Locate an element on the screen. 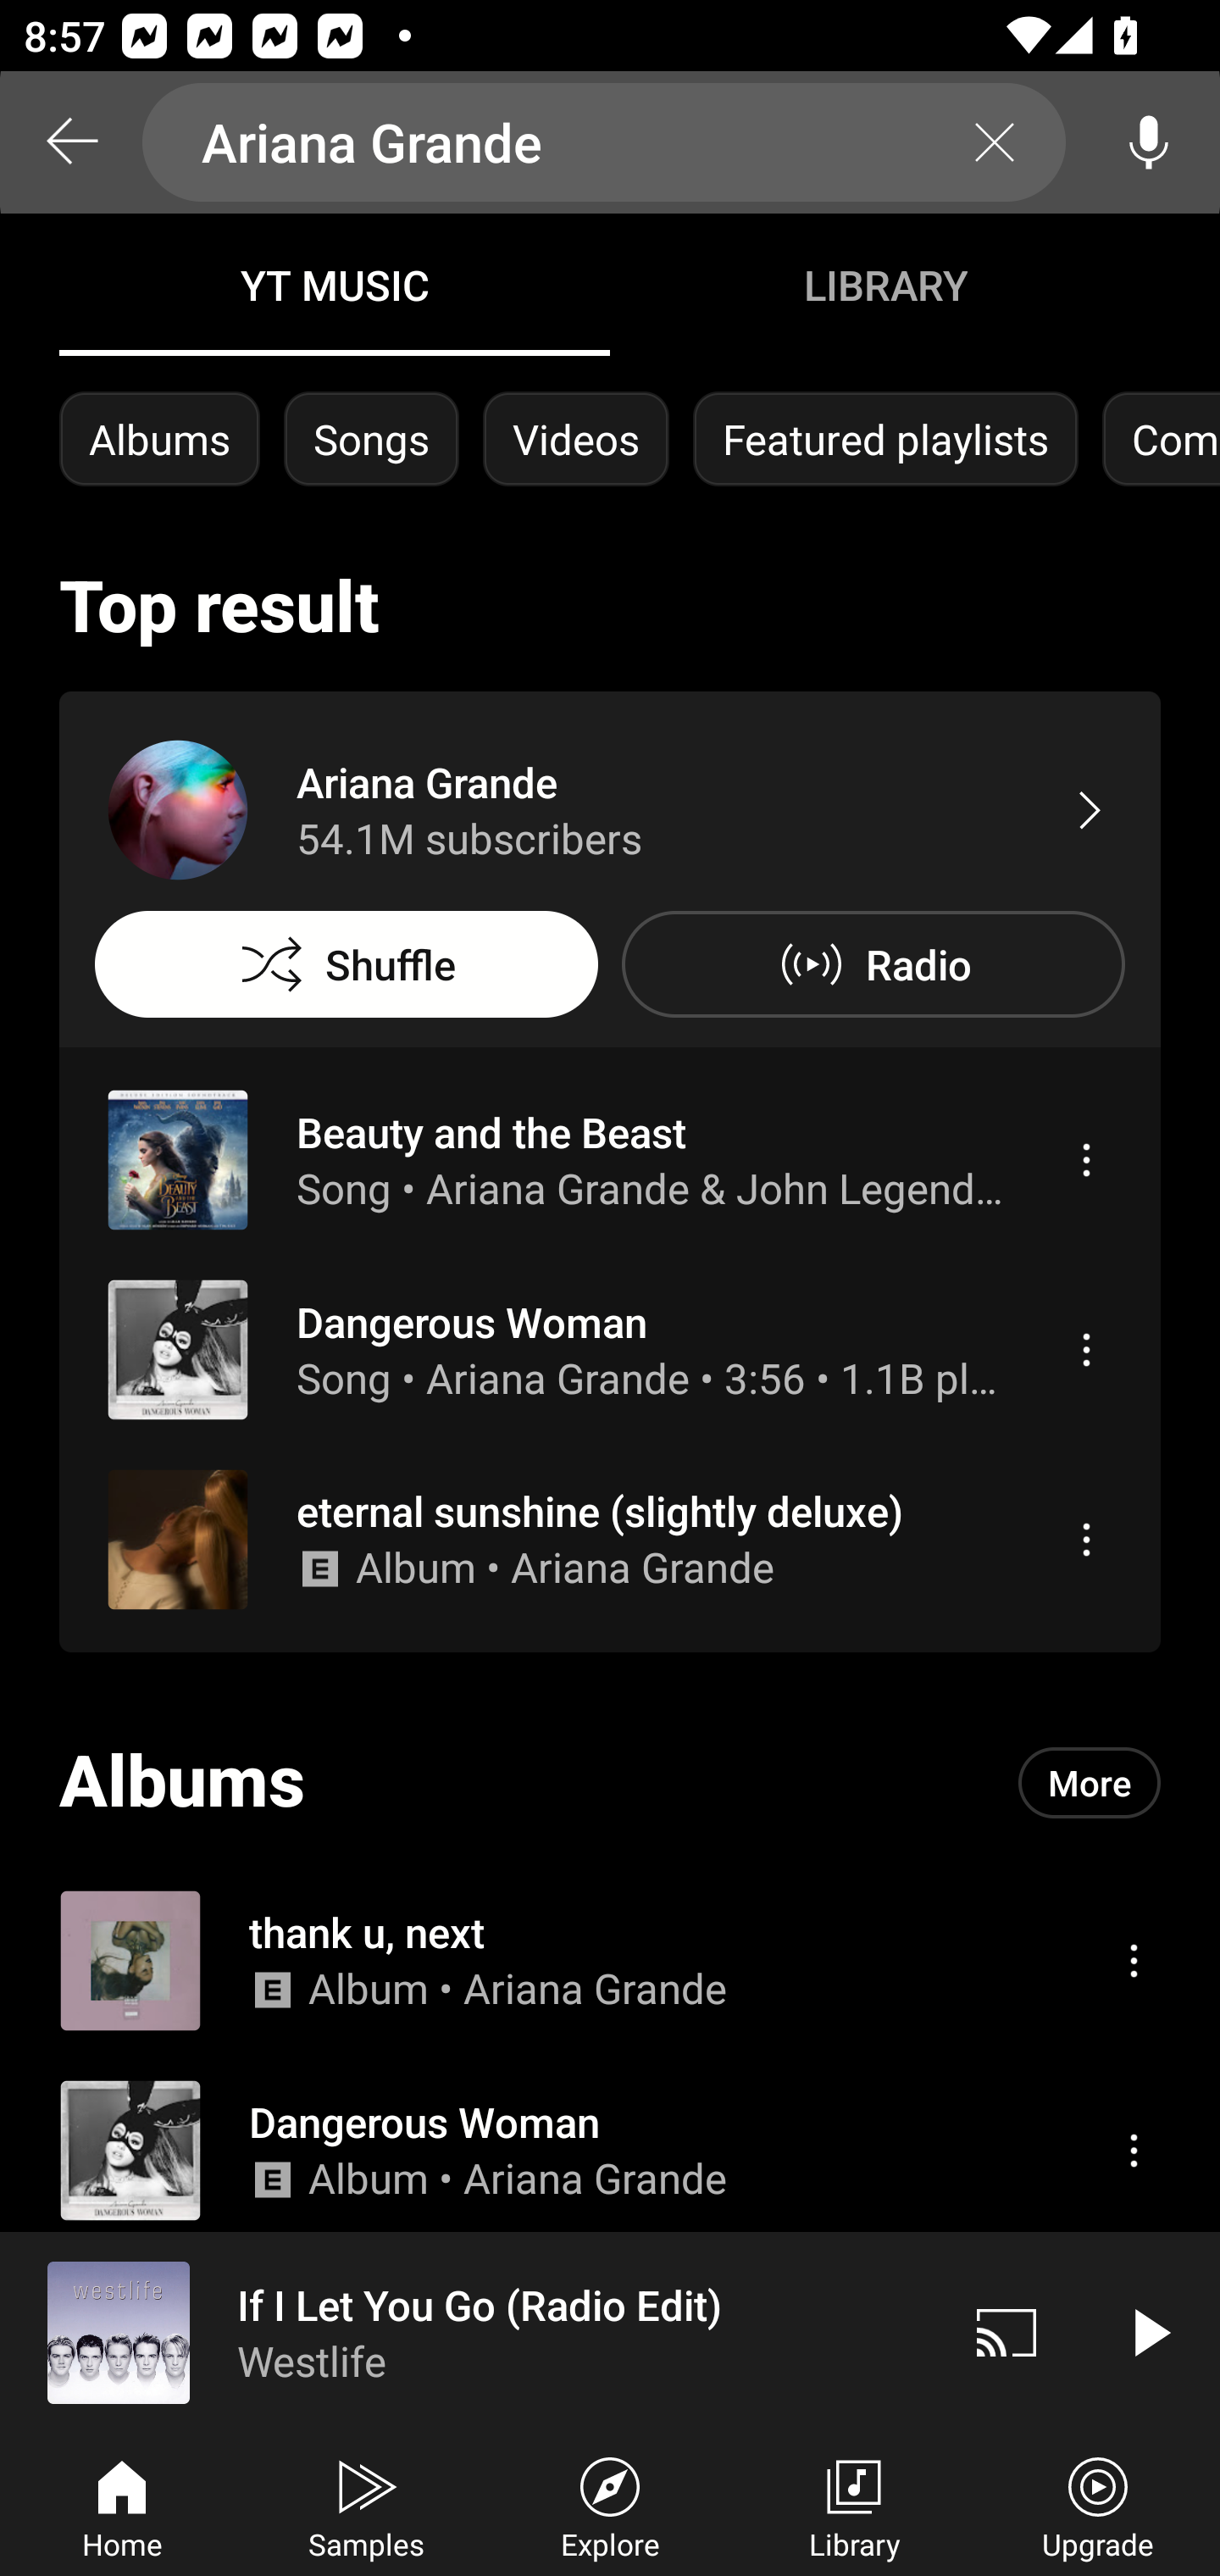  Clear search is located at coordinates (995, 142).